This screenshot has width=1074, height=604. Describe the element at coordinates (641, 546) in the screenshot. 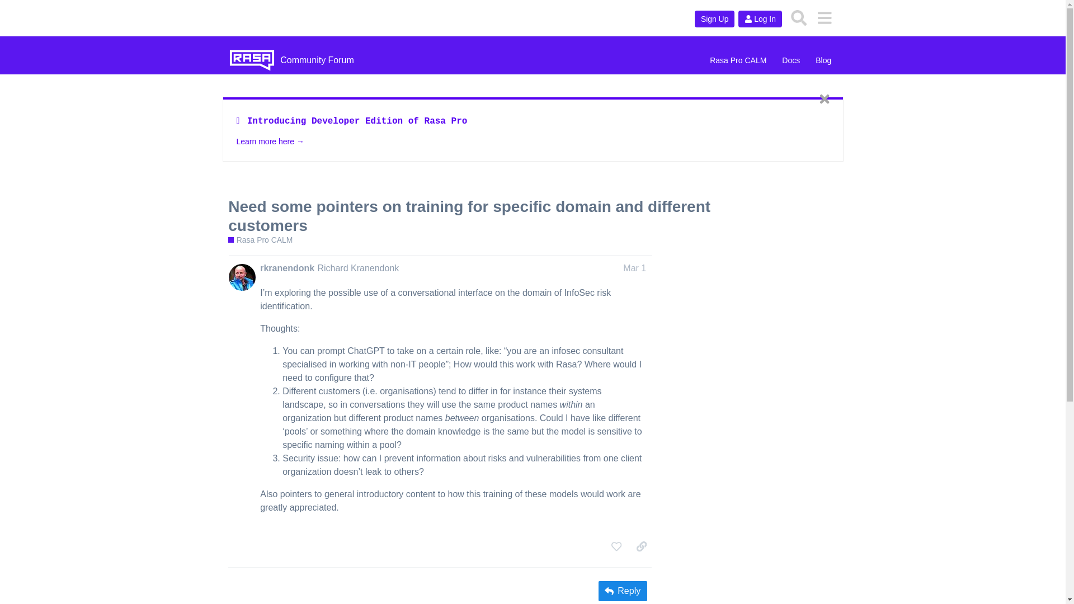

I see `copy a link to this post to clipboard` at that location.